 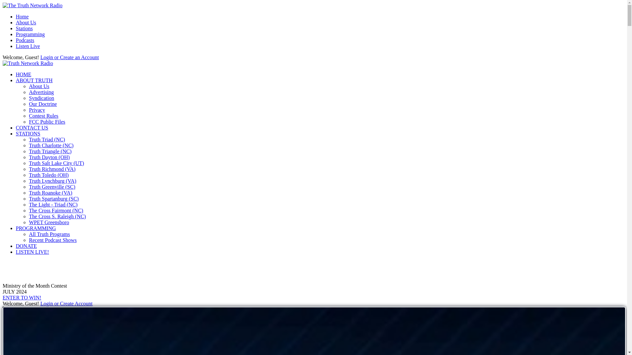 I want to click on Our Doctrine, so click(x=43, y=104).